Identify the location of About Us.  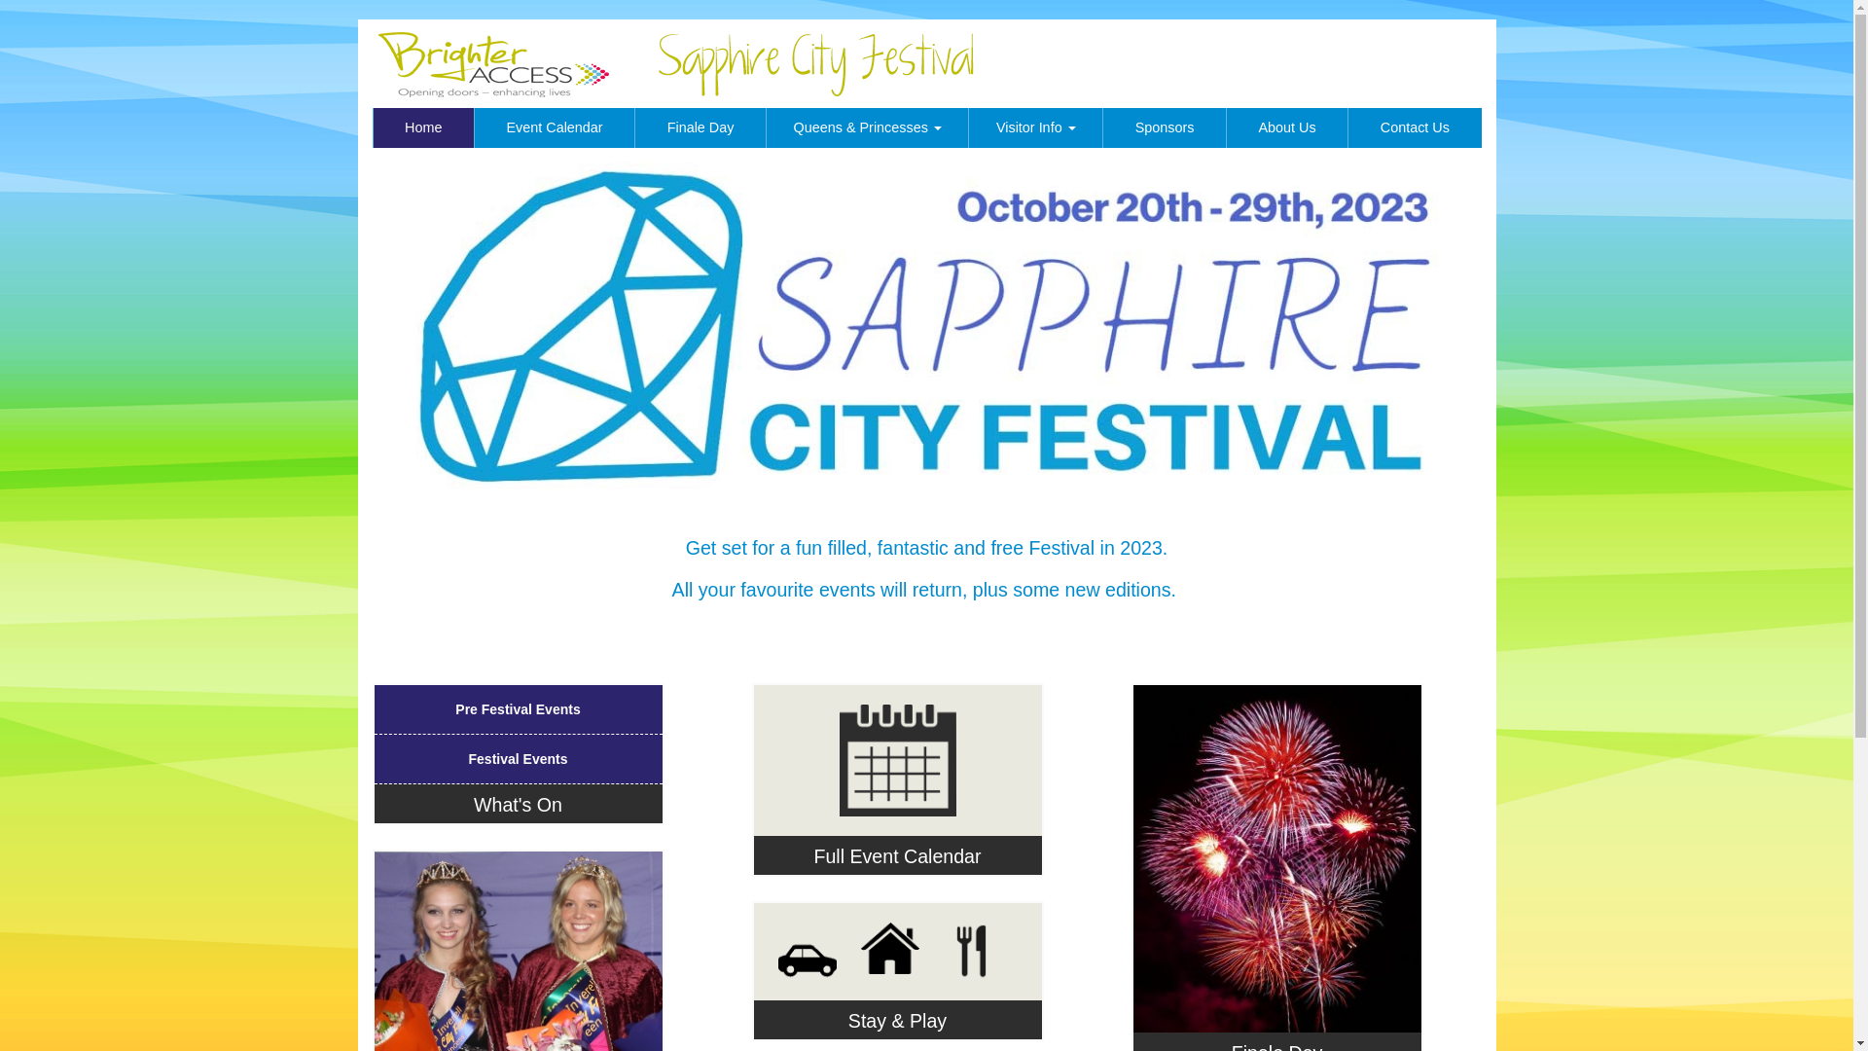
(1286, 128).